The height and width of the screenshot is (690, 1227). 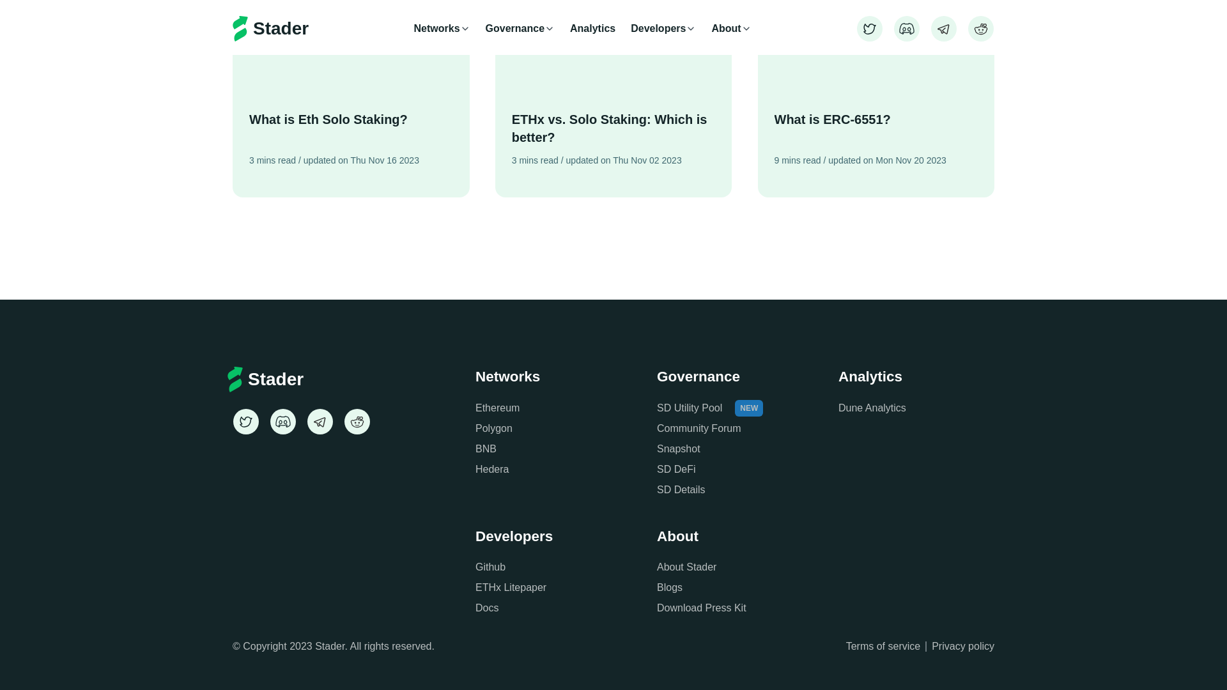 I want to click on BNB, so click(x=486, y=448).